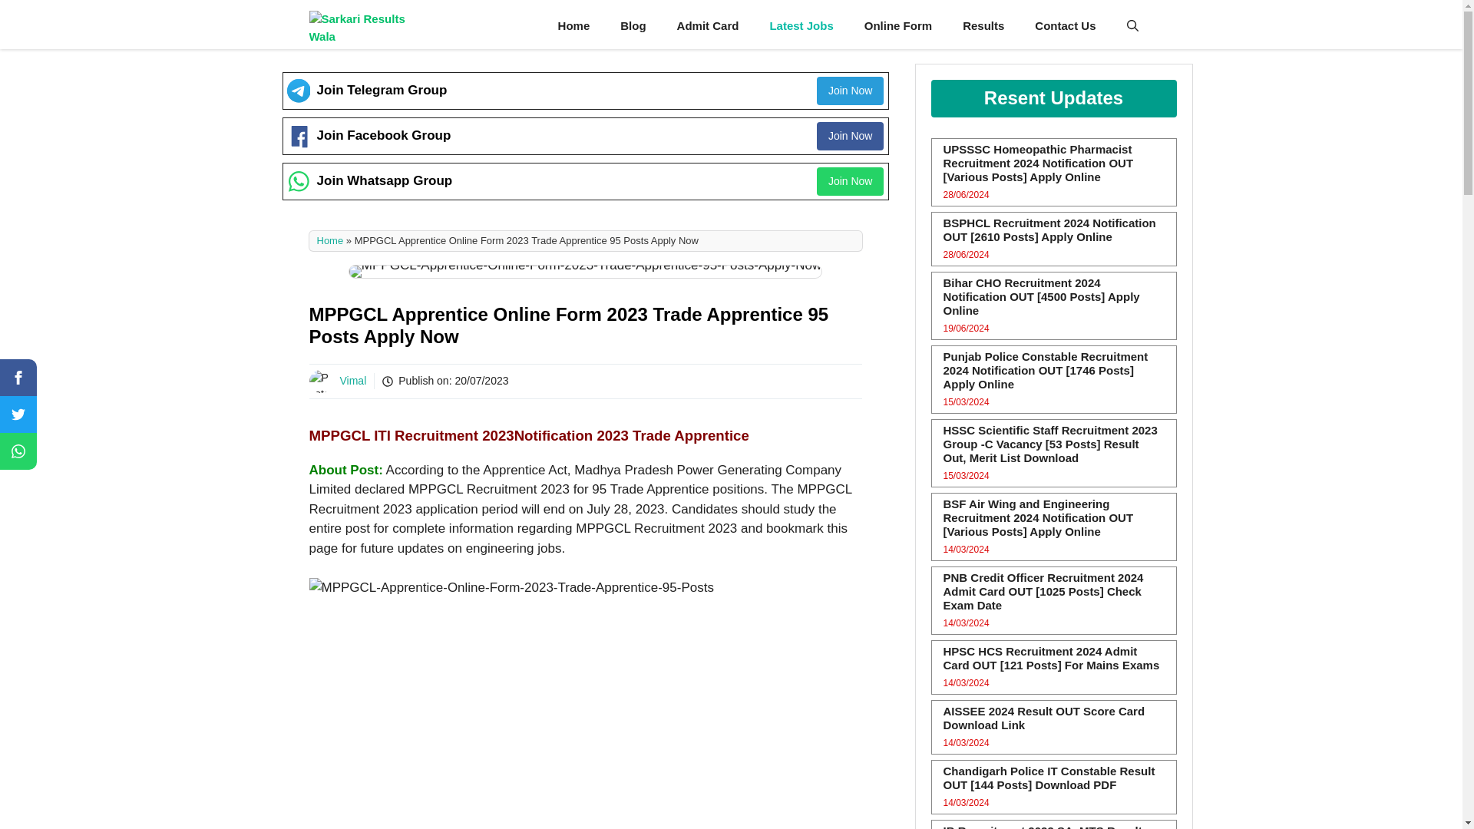 Image resolution: width=1474 pixels, height=829 pixels. I want to click on Blog, so click(633, 26).